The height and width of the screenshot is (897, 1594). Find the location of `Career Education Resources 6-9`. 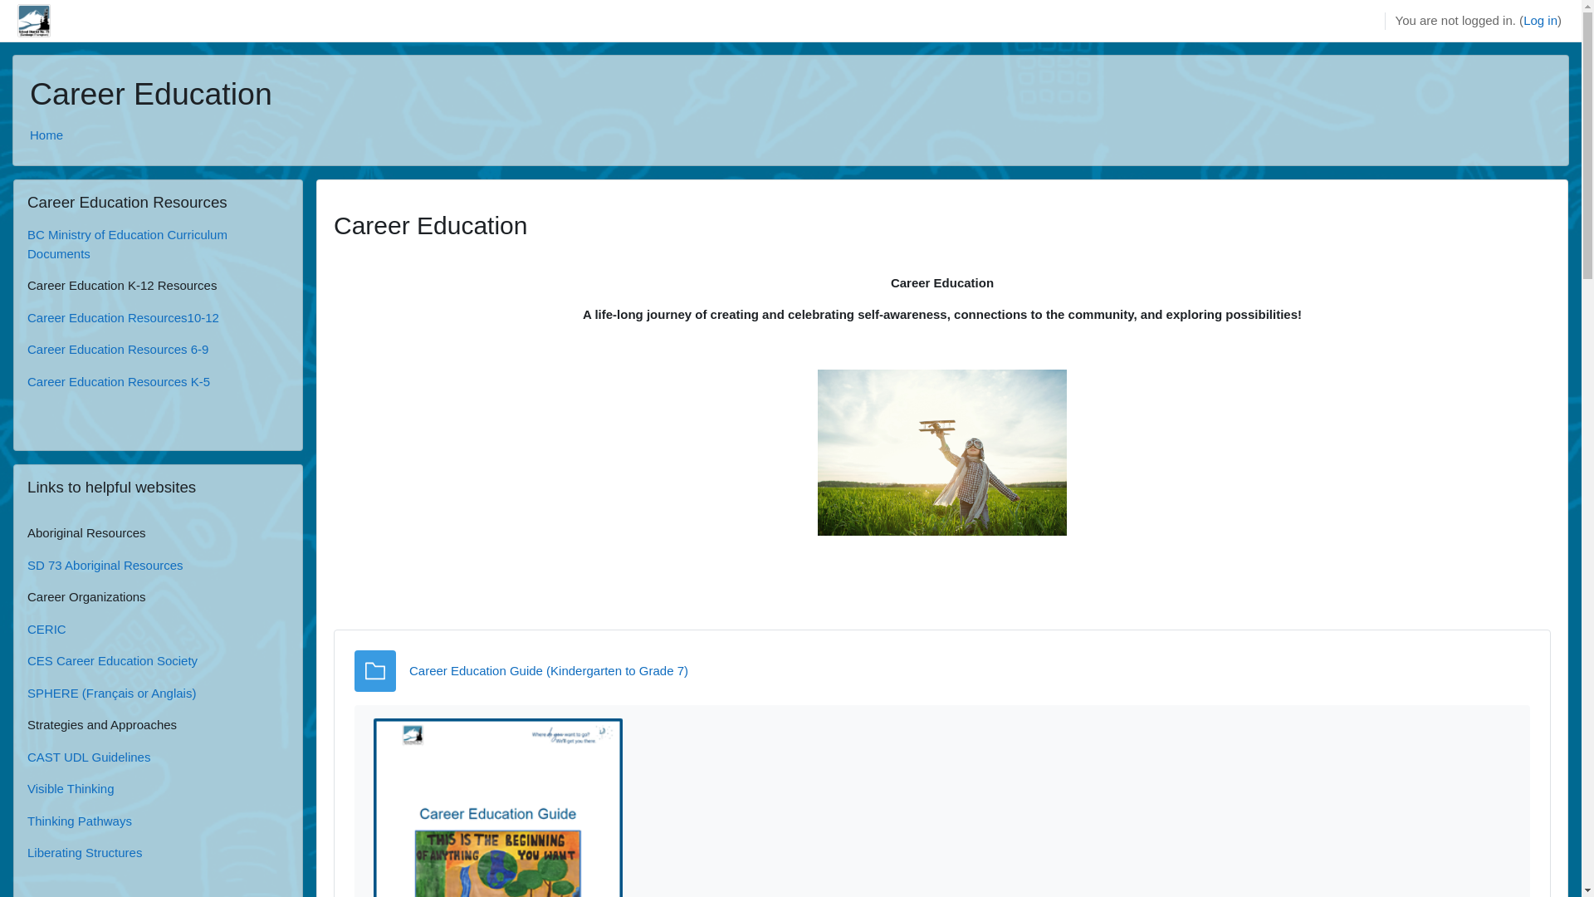

Career Education Resources 6-9 is located at coordinates (118, 349).